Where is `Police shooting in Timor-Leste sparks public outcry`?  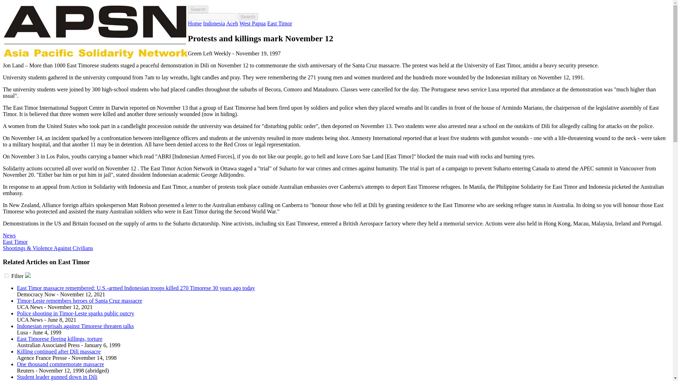 Police shooting in Timor-Leste sparks public outcry is located at coordinates (76, 313).